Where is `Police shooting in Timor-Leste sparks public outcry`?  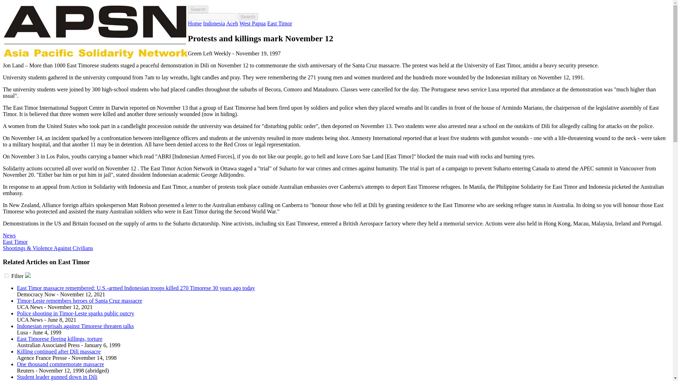 Police shooting in Timor-Leste sparks public outcry is located at coordinates (76, 313).